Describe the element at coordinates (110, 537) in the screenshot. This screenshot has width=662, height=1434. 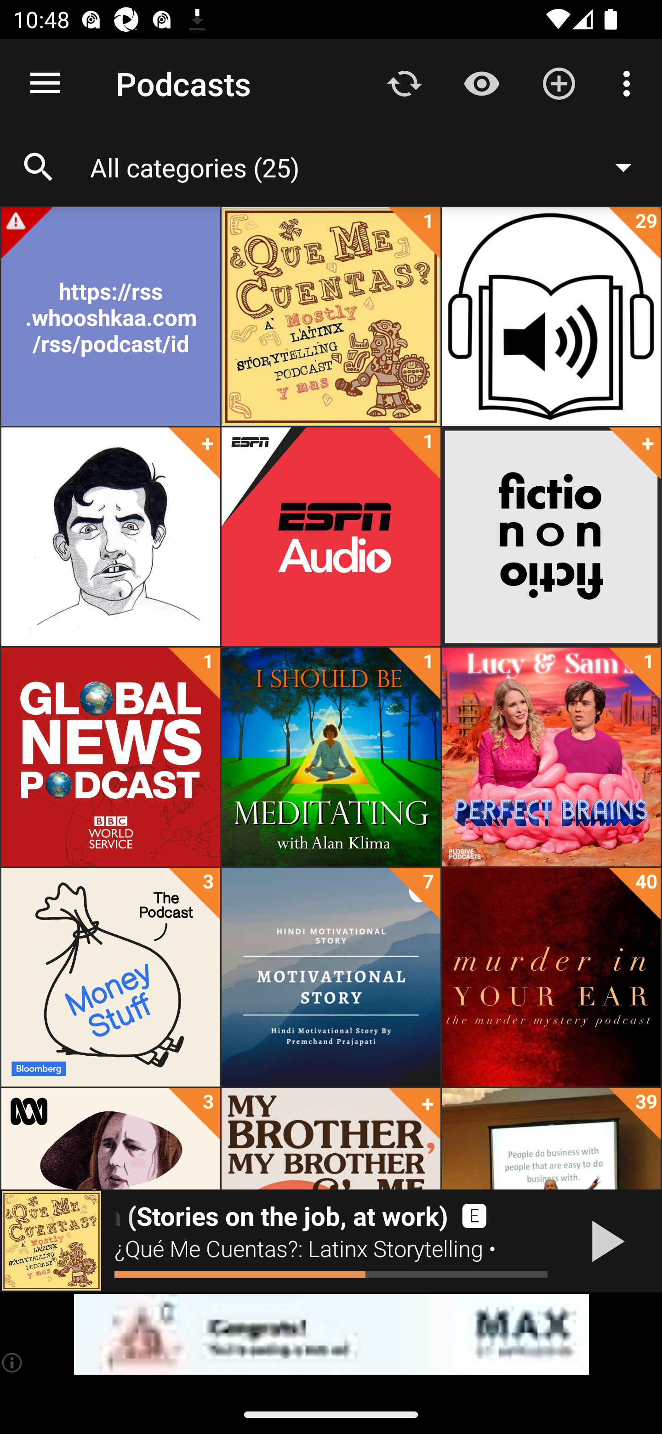
I see `Cooking Issues with Dave Arnold +` at that location.